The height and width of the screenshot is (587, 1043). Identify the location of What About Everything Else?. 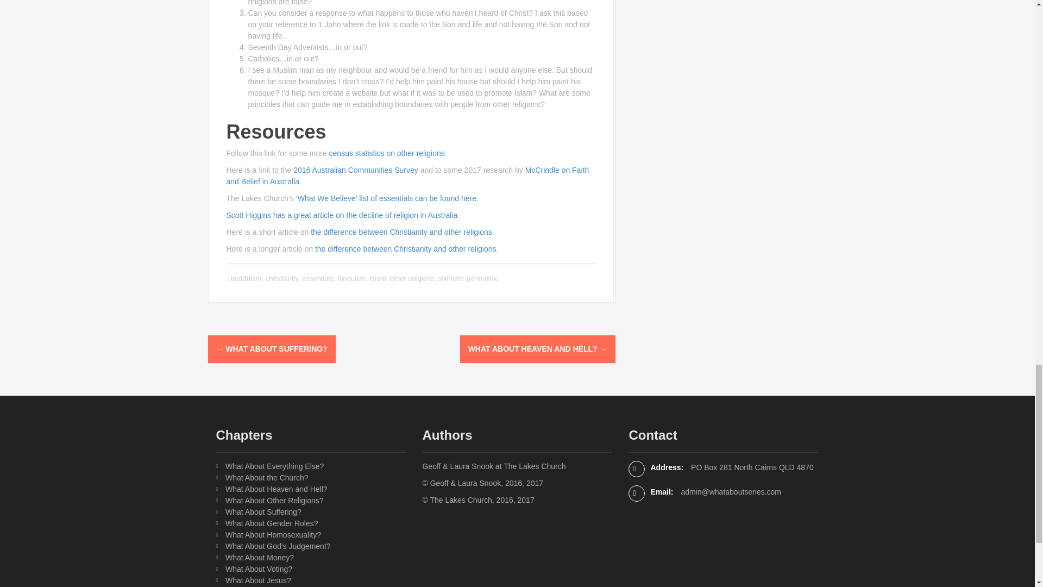
(274, 466).